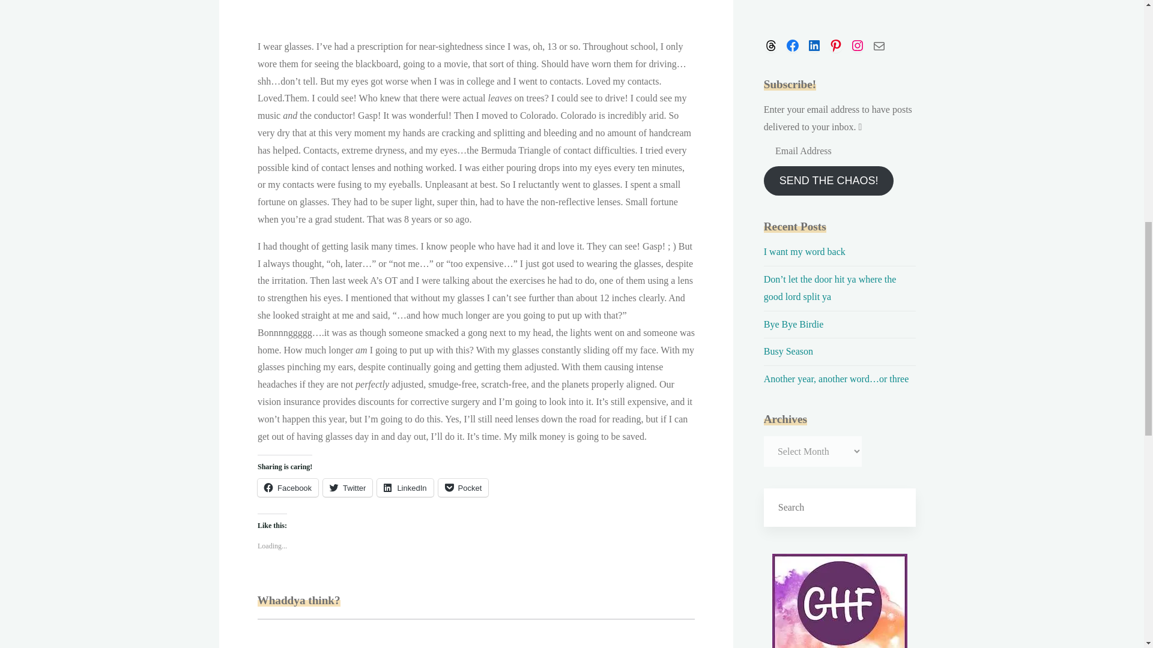 This screenshot has width=1153, height=648. Describe the element at coordinates (405, 488) in the screenshot. I see `Click to share on LinkedIn` at that location.